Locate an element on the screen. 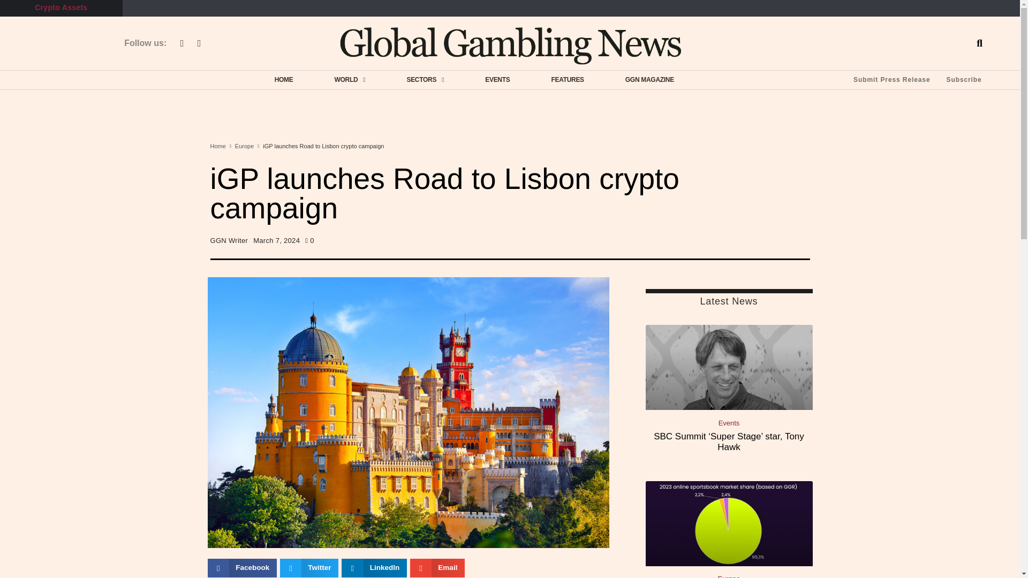 This screenshot has height=578, width=1028. Home is located at coordinates (217, 147).